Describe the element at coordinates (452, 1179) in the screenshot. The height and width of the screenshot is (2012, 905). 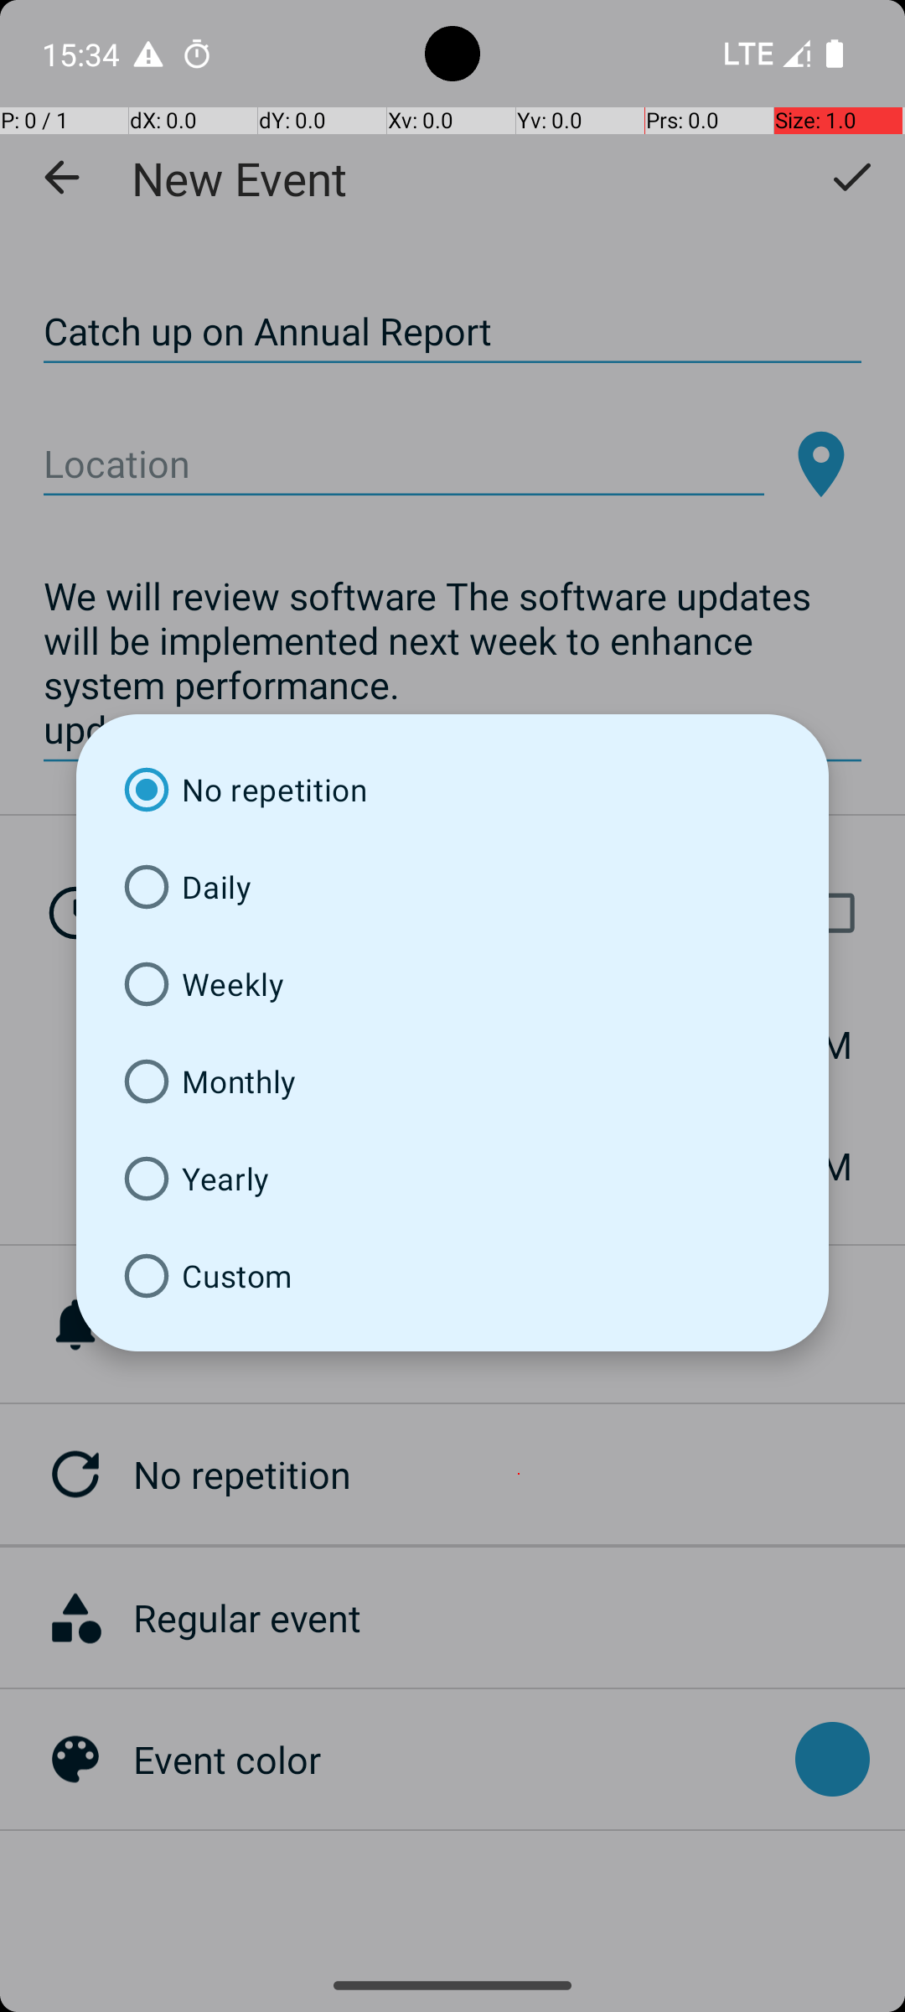
I see `Yearly` at that location.